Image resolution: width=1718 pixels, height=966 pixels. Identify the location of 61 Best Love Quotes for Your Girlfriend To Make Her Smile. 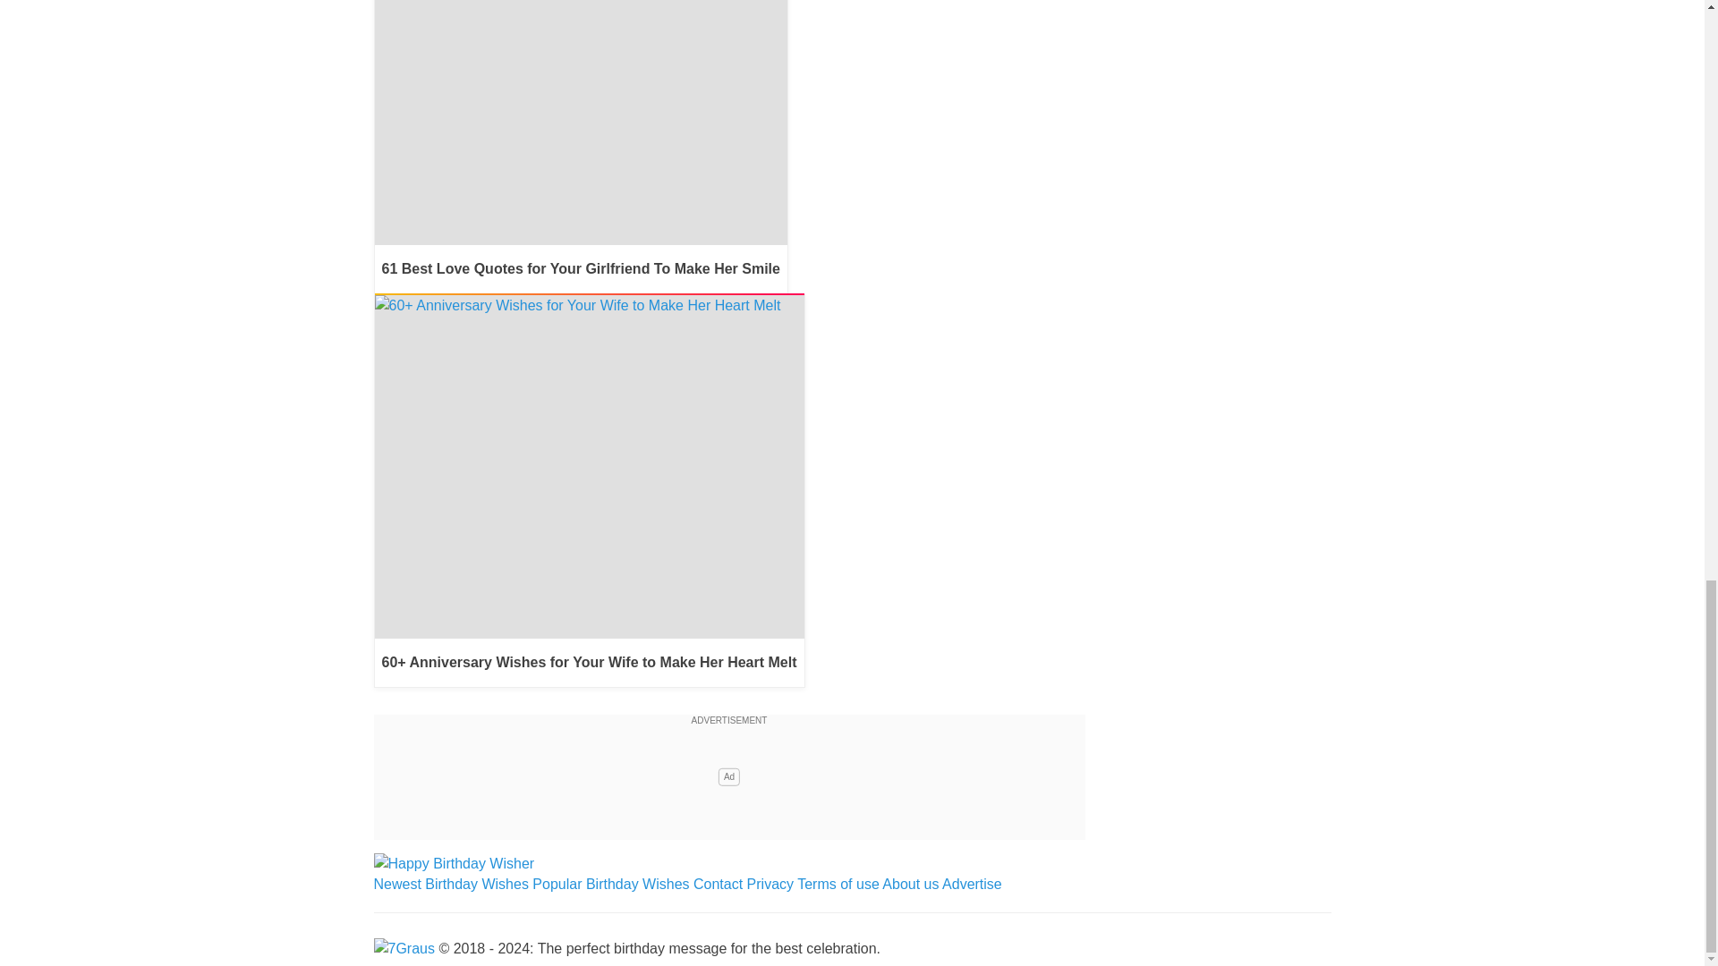
(580, 147).